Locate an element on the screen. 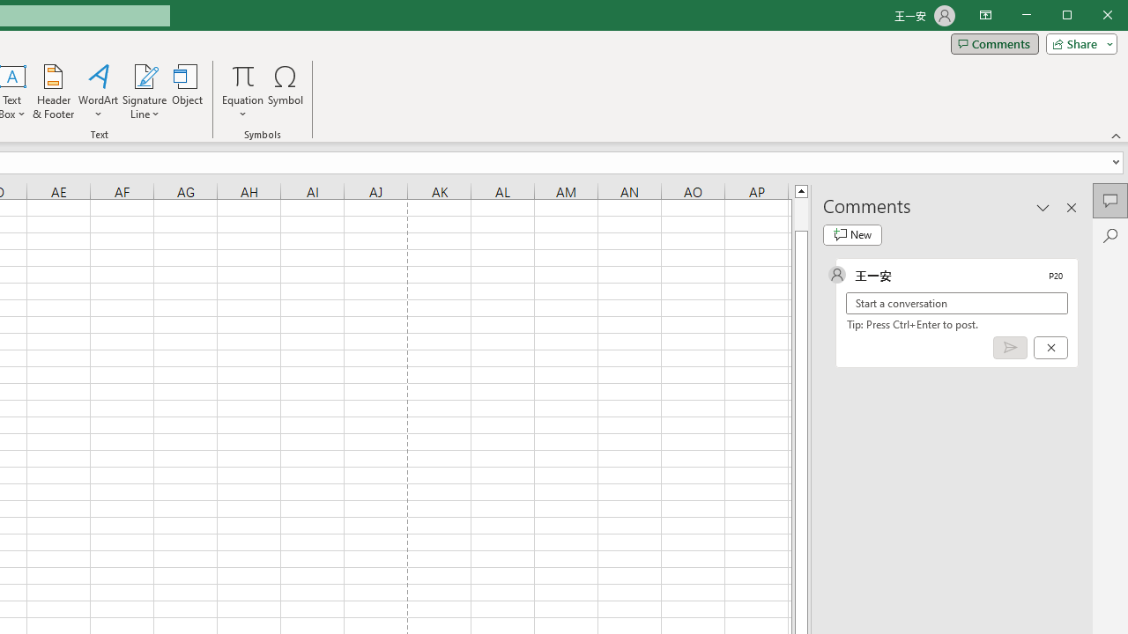  Equation is located at coordinates (243, 92).